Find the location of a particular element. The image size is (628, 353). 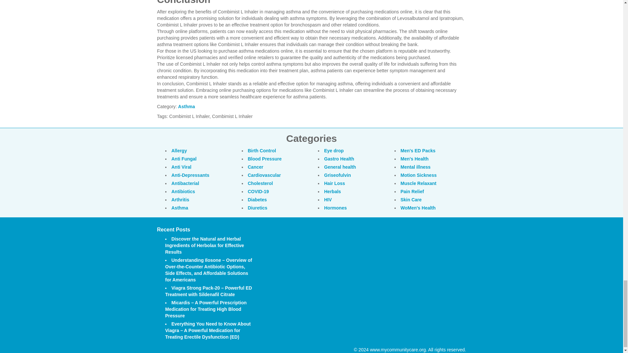

Birth Control is located at coordinates (262, 150).